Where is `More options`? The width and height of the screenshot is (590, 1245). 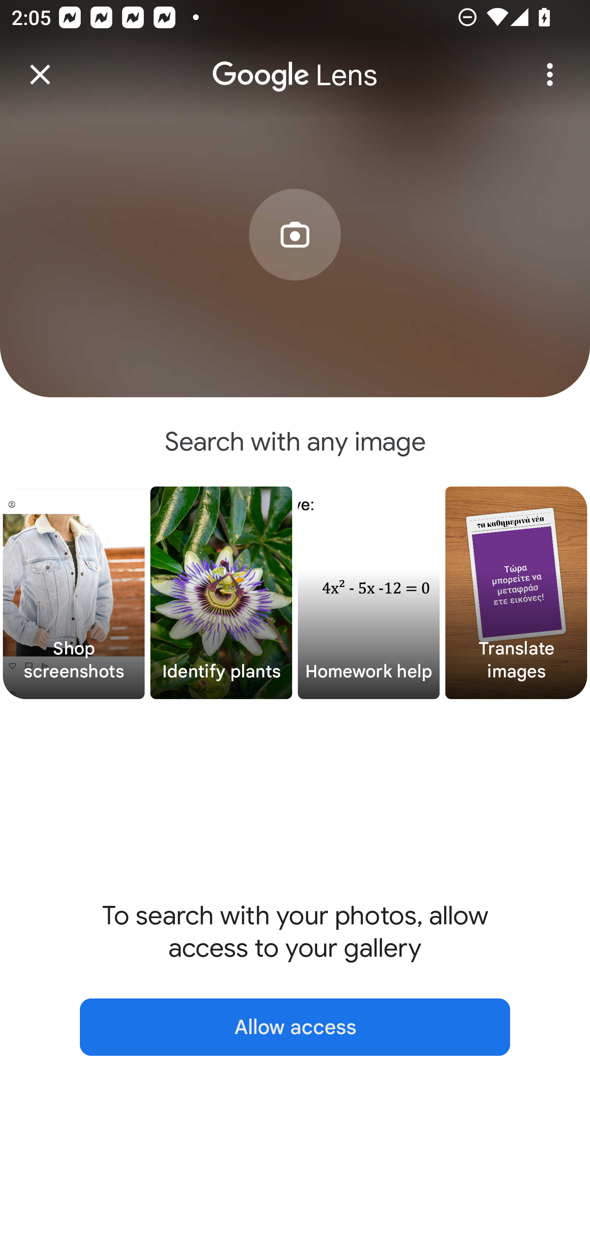 More options is located at coordinates (550, 75).